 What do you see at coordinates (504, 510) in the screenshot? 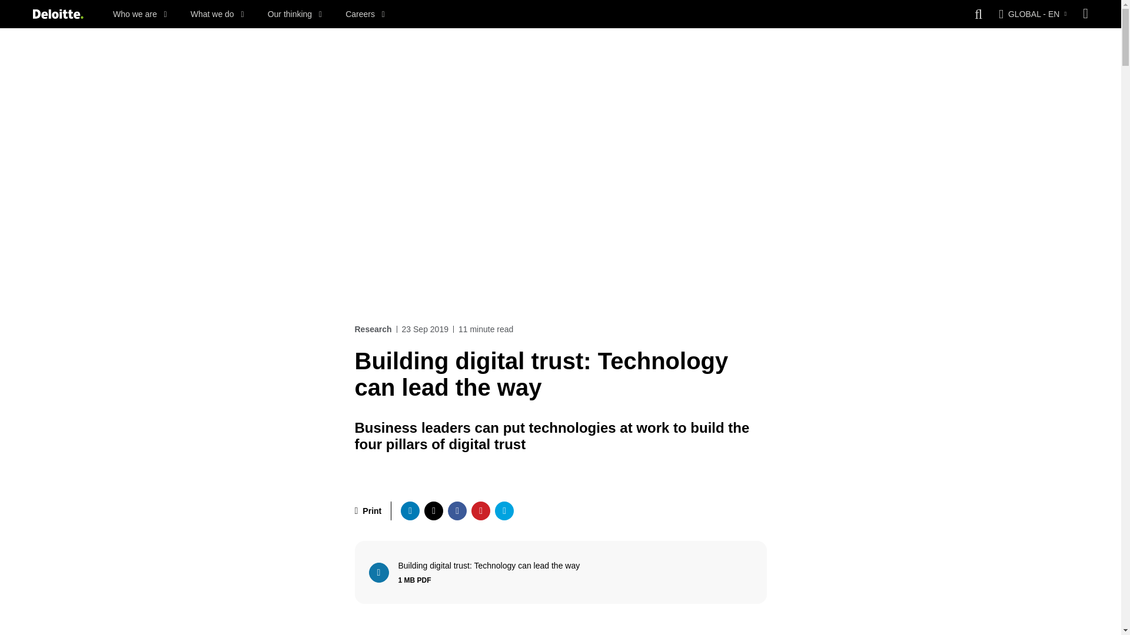
I see `share via...` at bounding box center [504, 510].